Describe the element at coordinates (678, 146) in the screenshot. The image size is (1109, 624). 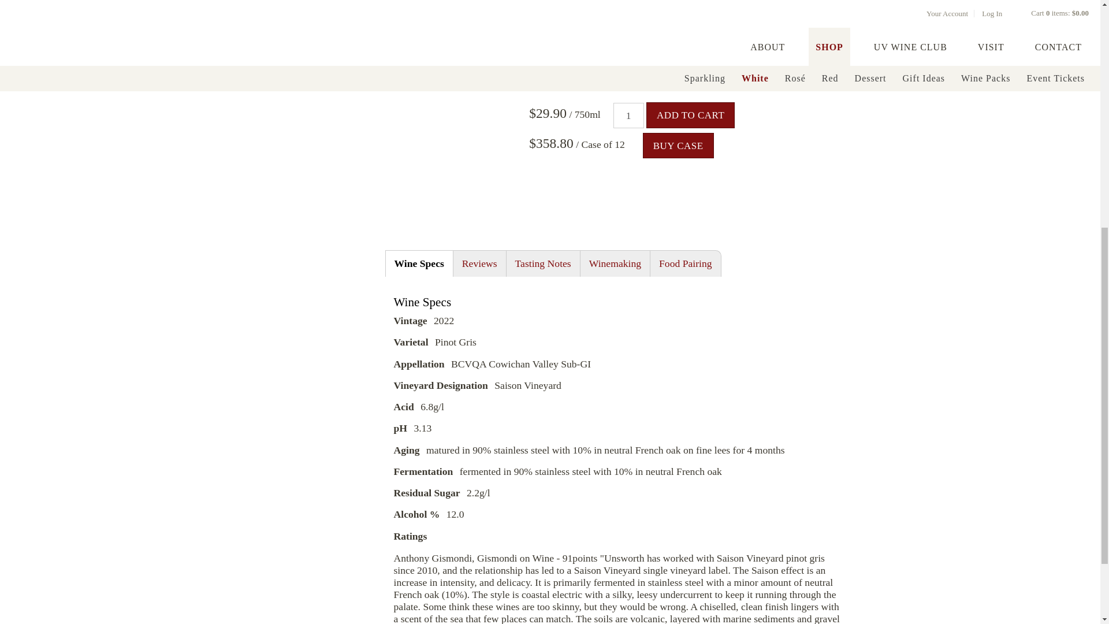
I see `BUY CASE` at that location.